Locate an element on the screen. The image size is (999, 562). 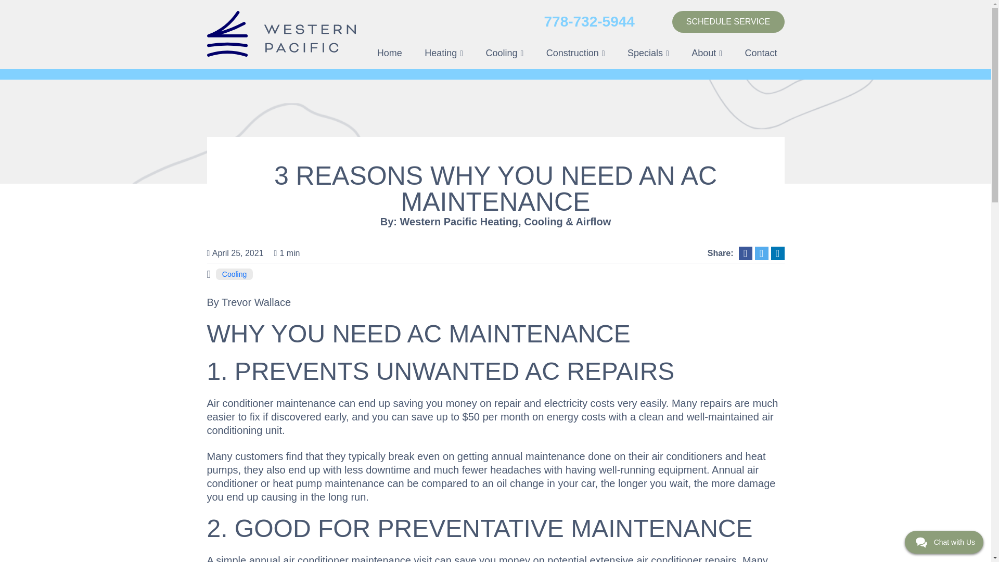
About is located at coordinates (707, 53).